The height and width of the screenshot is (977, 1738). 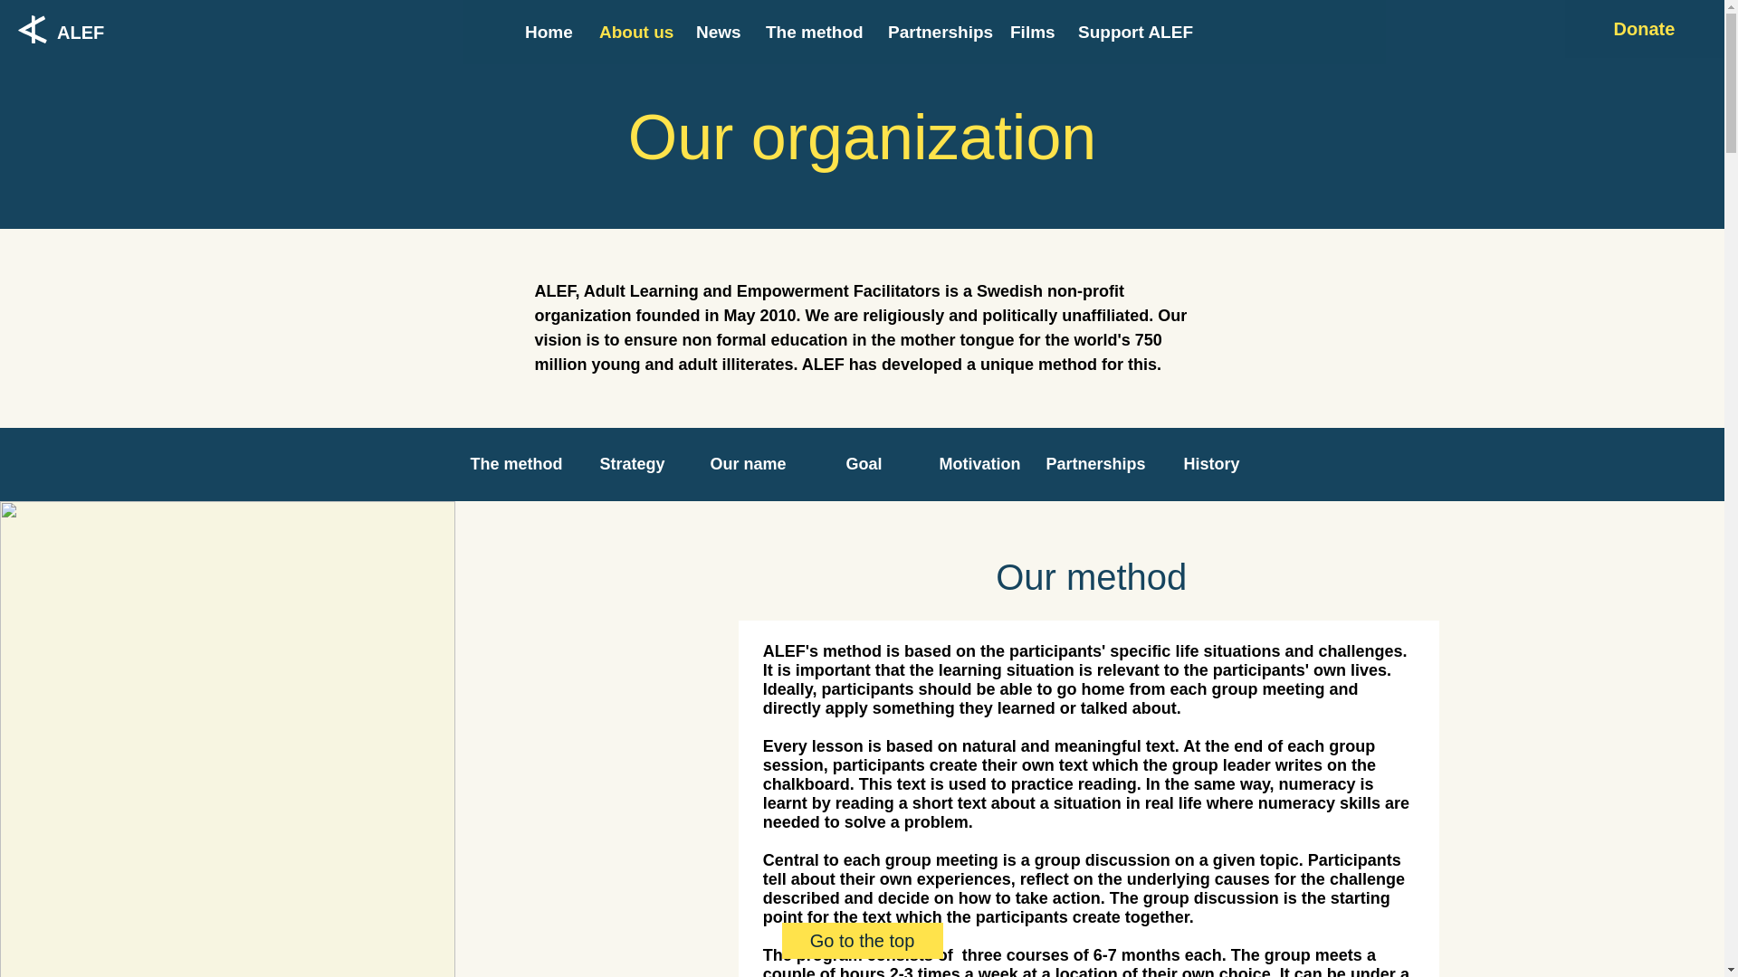 I want to click on Films, so click(x=1030, y=33).